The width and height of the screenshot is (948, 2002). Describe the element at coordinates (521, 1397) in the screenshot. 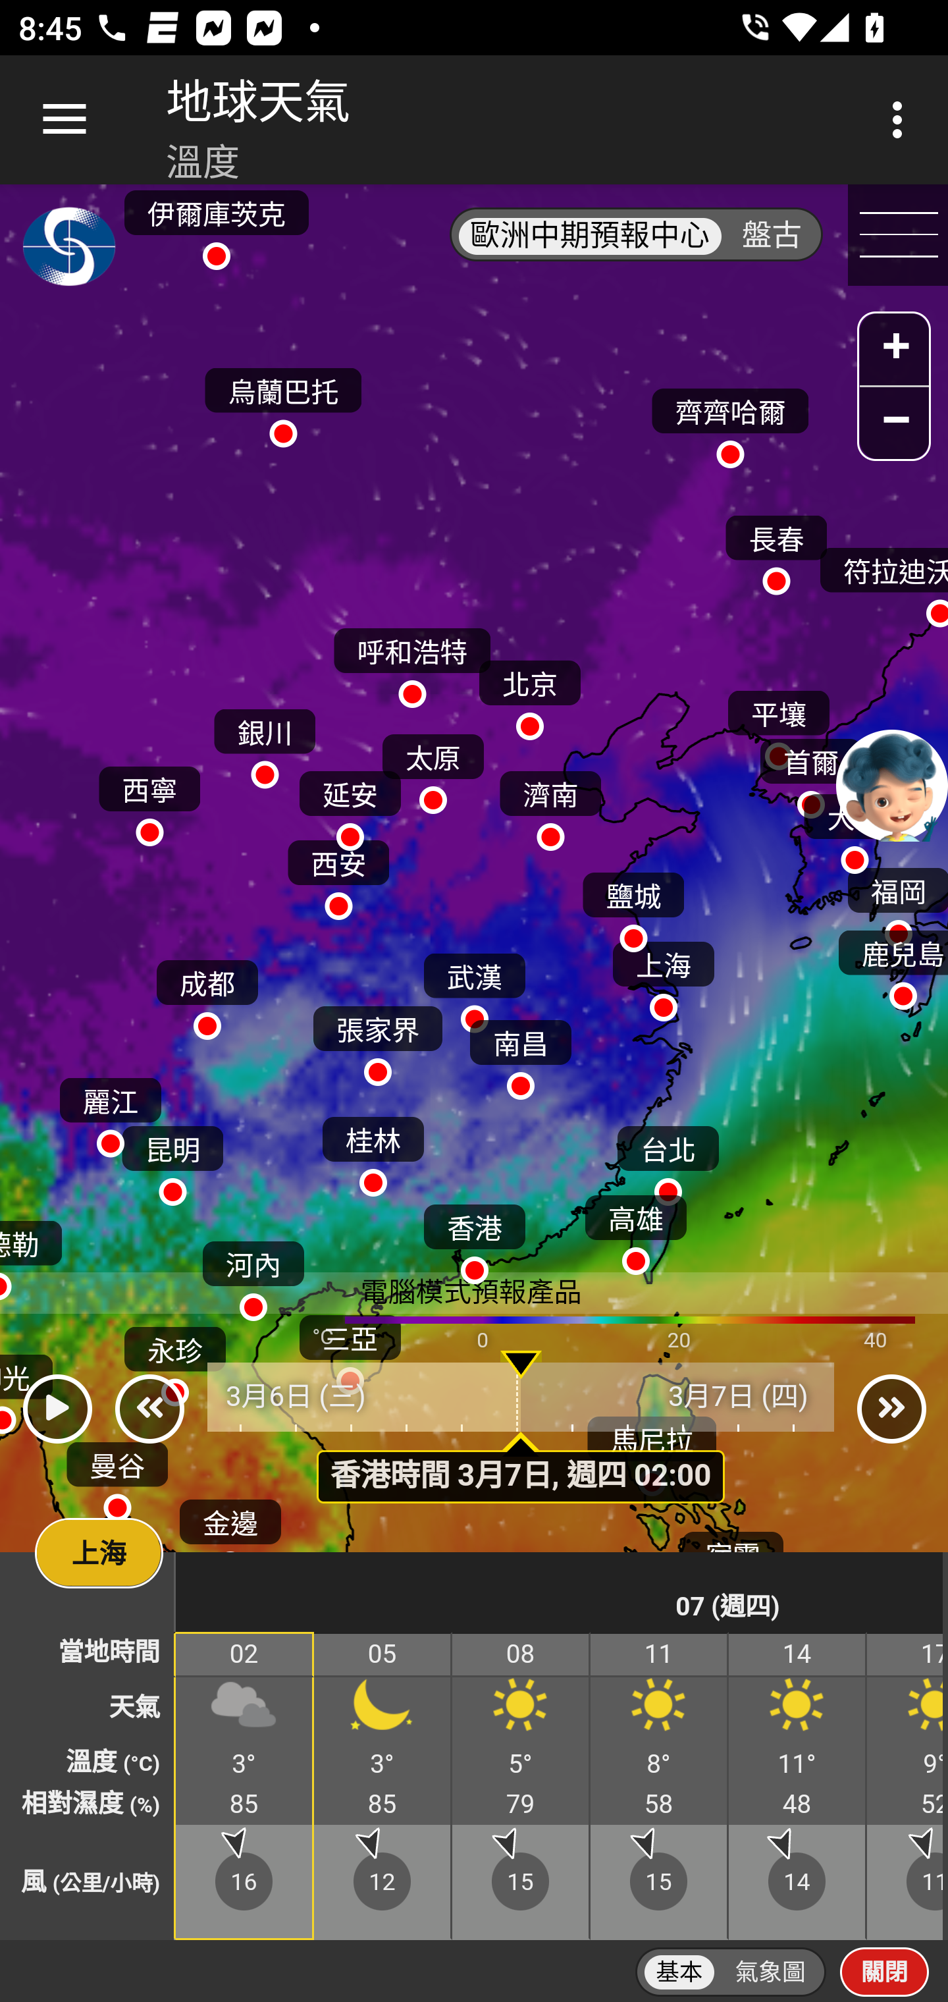

I see `3月6日 (三) 3月7日 (四)` at that location.